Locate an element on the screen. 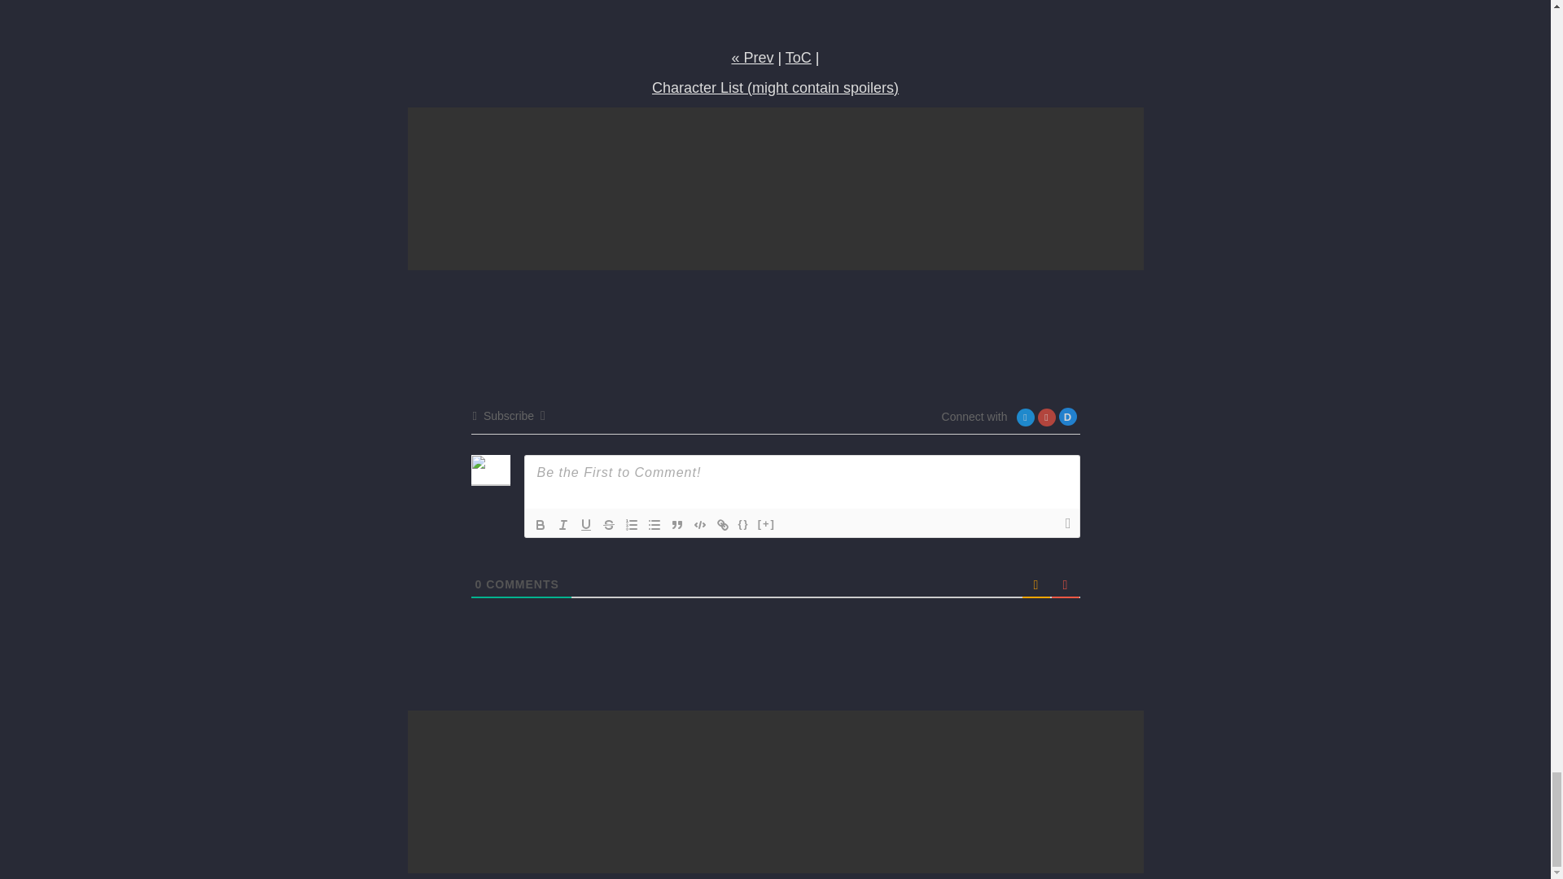 This screenshot has width=1563, height=879. bullet is located at coordinates (654, 524).